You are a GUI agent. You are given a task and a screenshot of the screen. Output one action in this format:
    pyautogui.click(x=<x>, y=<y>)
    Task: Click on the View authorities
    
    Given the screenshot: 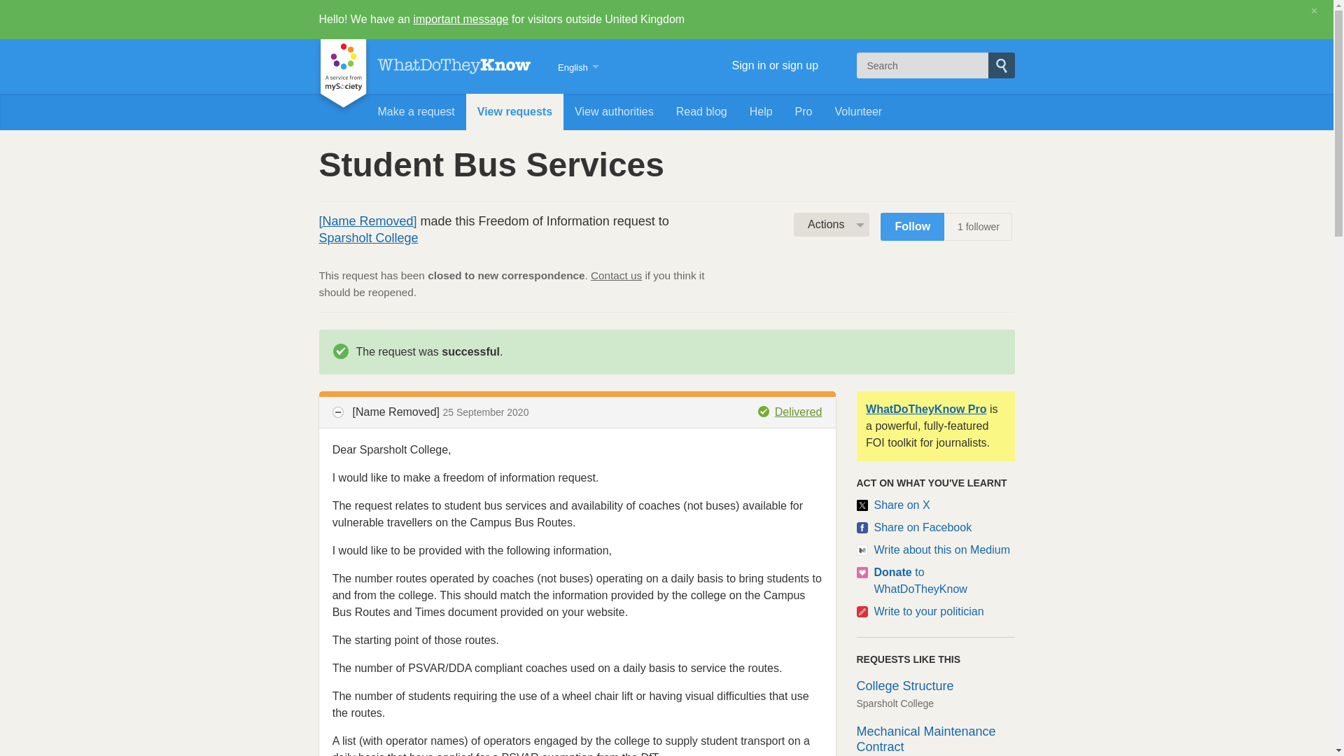 What is the action you would take?
    pyautogui.click(x=614, y=111)
    